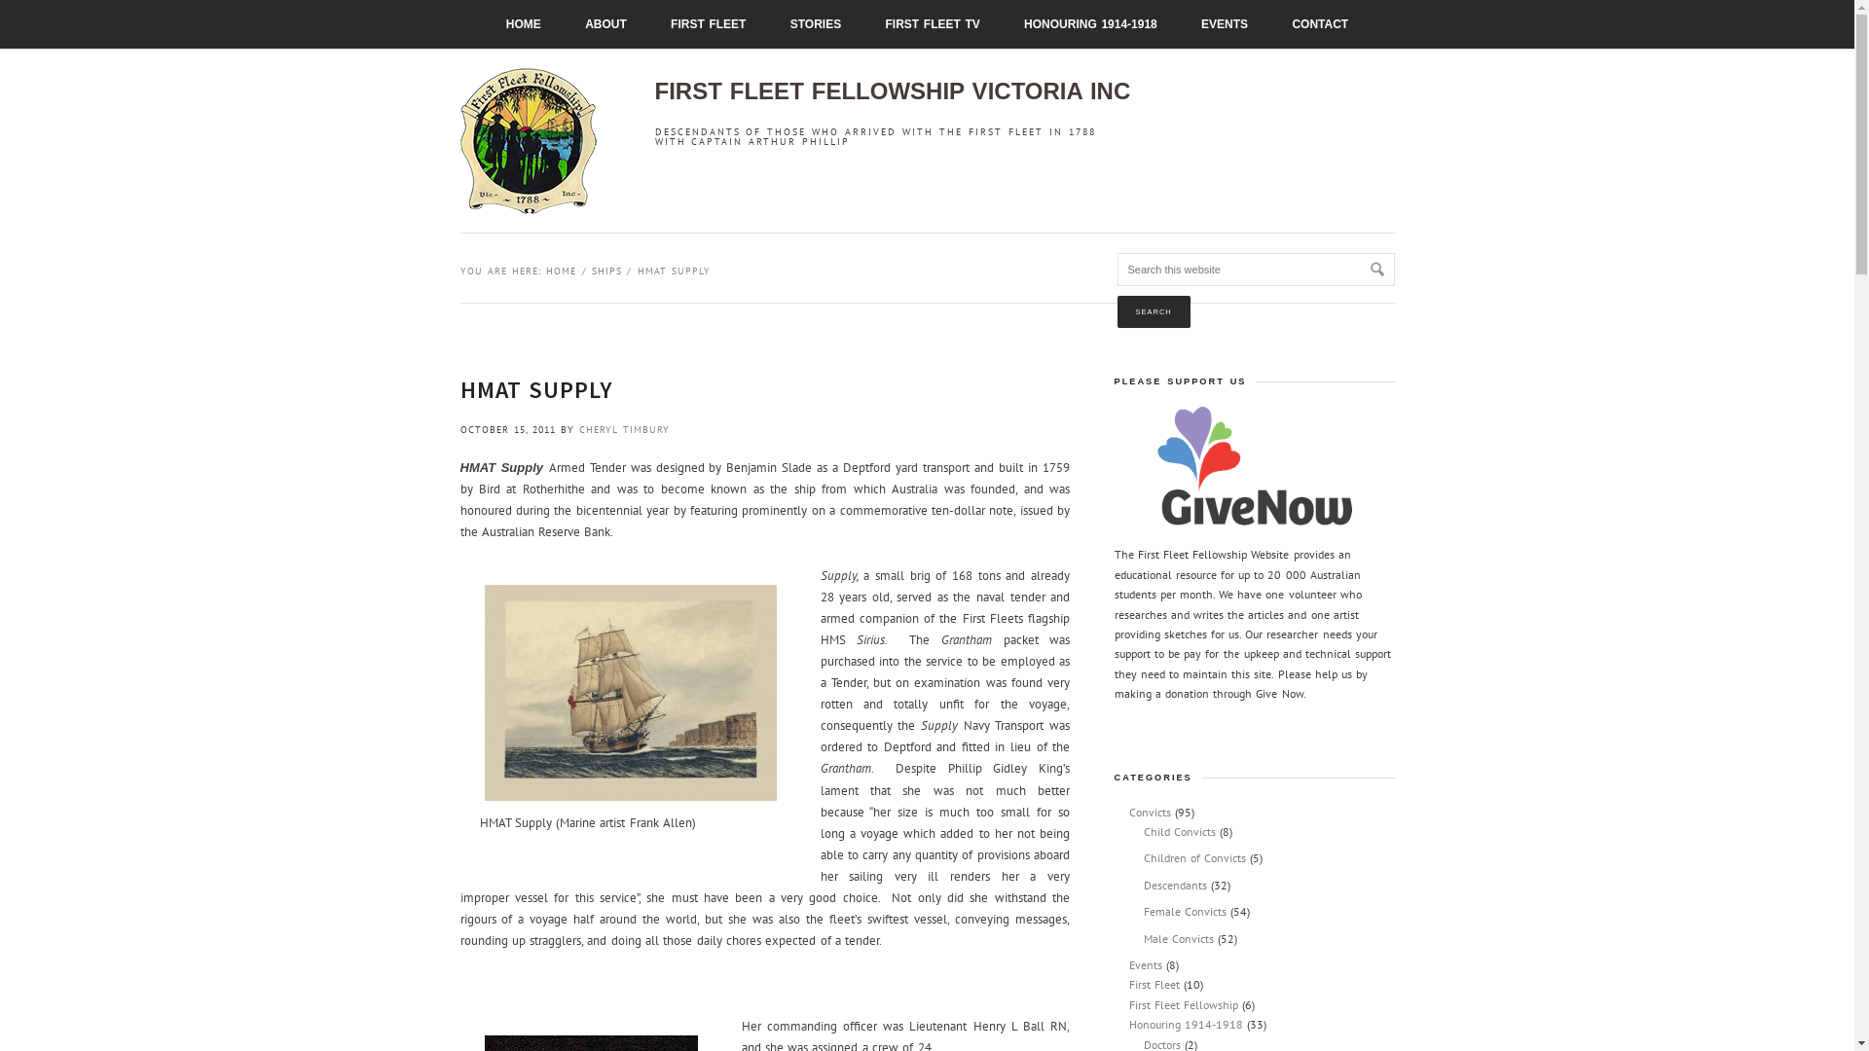 The image size is (1869, 1051). What do you see at coordinates (1154, 311) in the screenshot?
I see `Search` at bounding box center [1154, 311].